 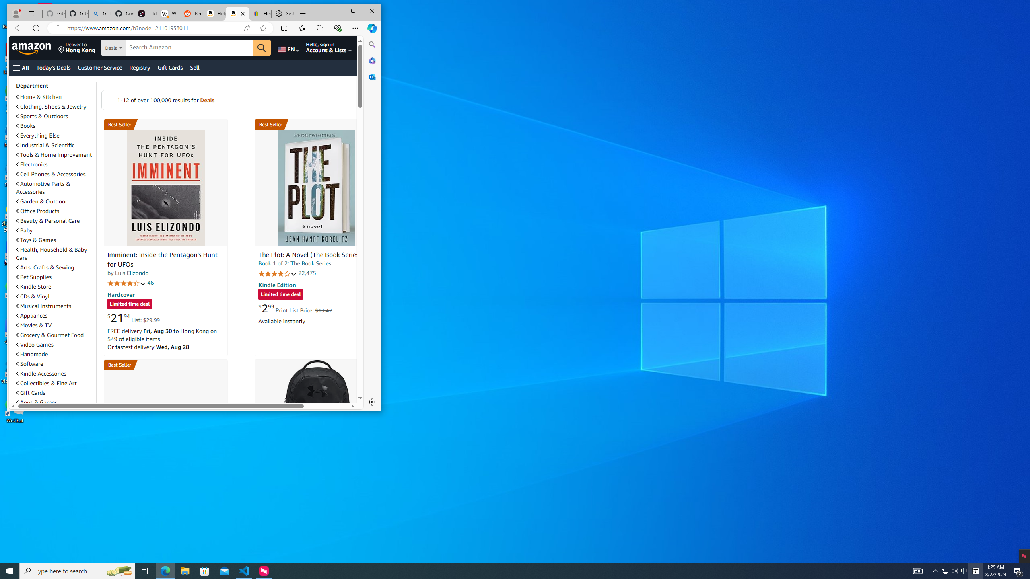 What do you see at coordinates (54, 154) in the screenshot?
I see `Tools & Home Improvement` at bounding box center [54, 154].